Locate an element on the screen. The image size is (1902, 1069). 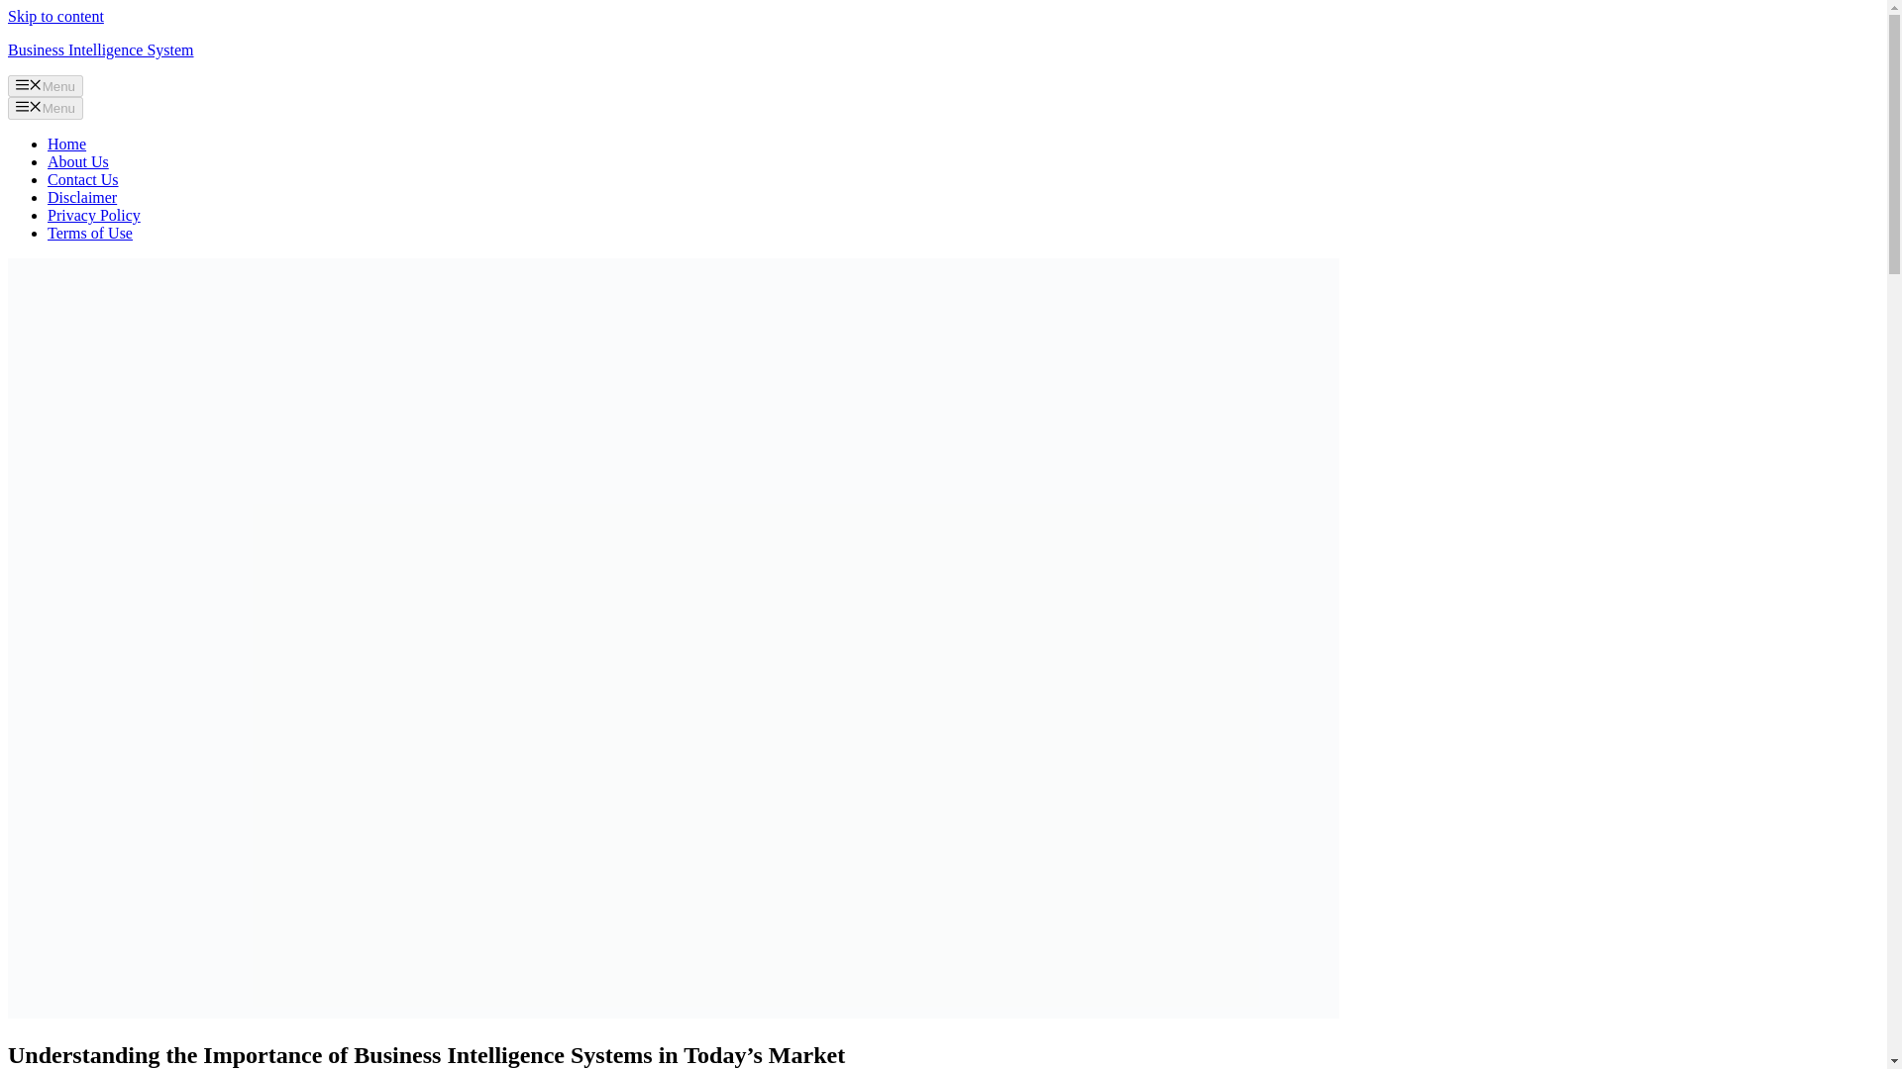
Disclaimer is located at coordinates (81, 198).